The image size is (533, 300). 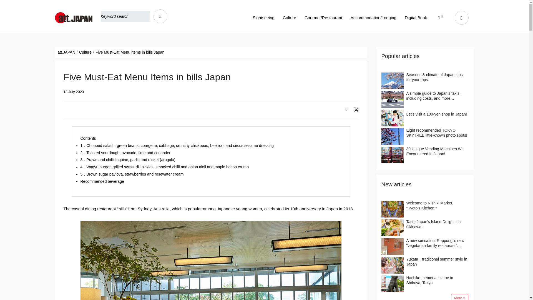 What do you see at coordinates (263, 17) in the screenshot?
I see `Sightseeing` at bounding box center [263, 17].